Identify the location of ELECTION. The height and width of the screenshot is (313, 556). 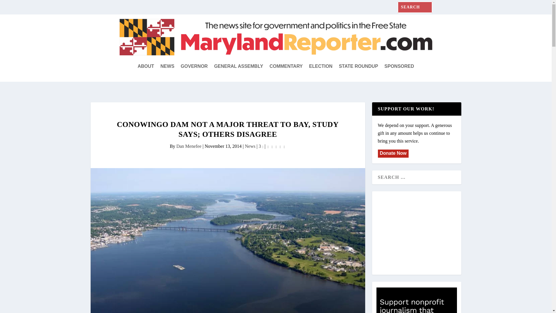
(321, 66).